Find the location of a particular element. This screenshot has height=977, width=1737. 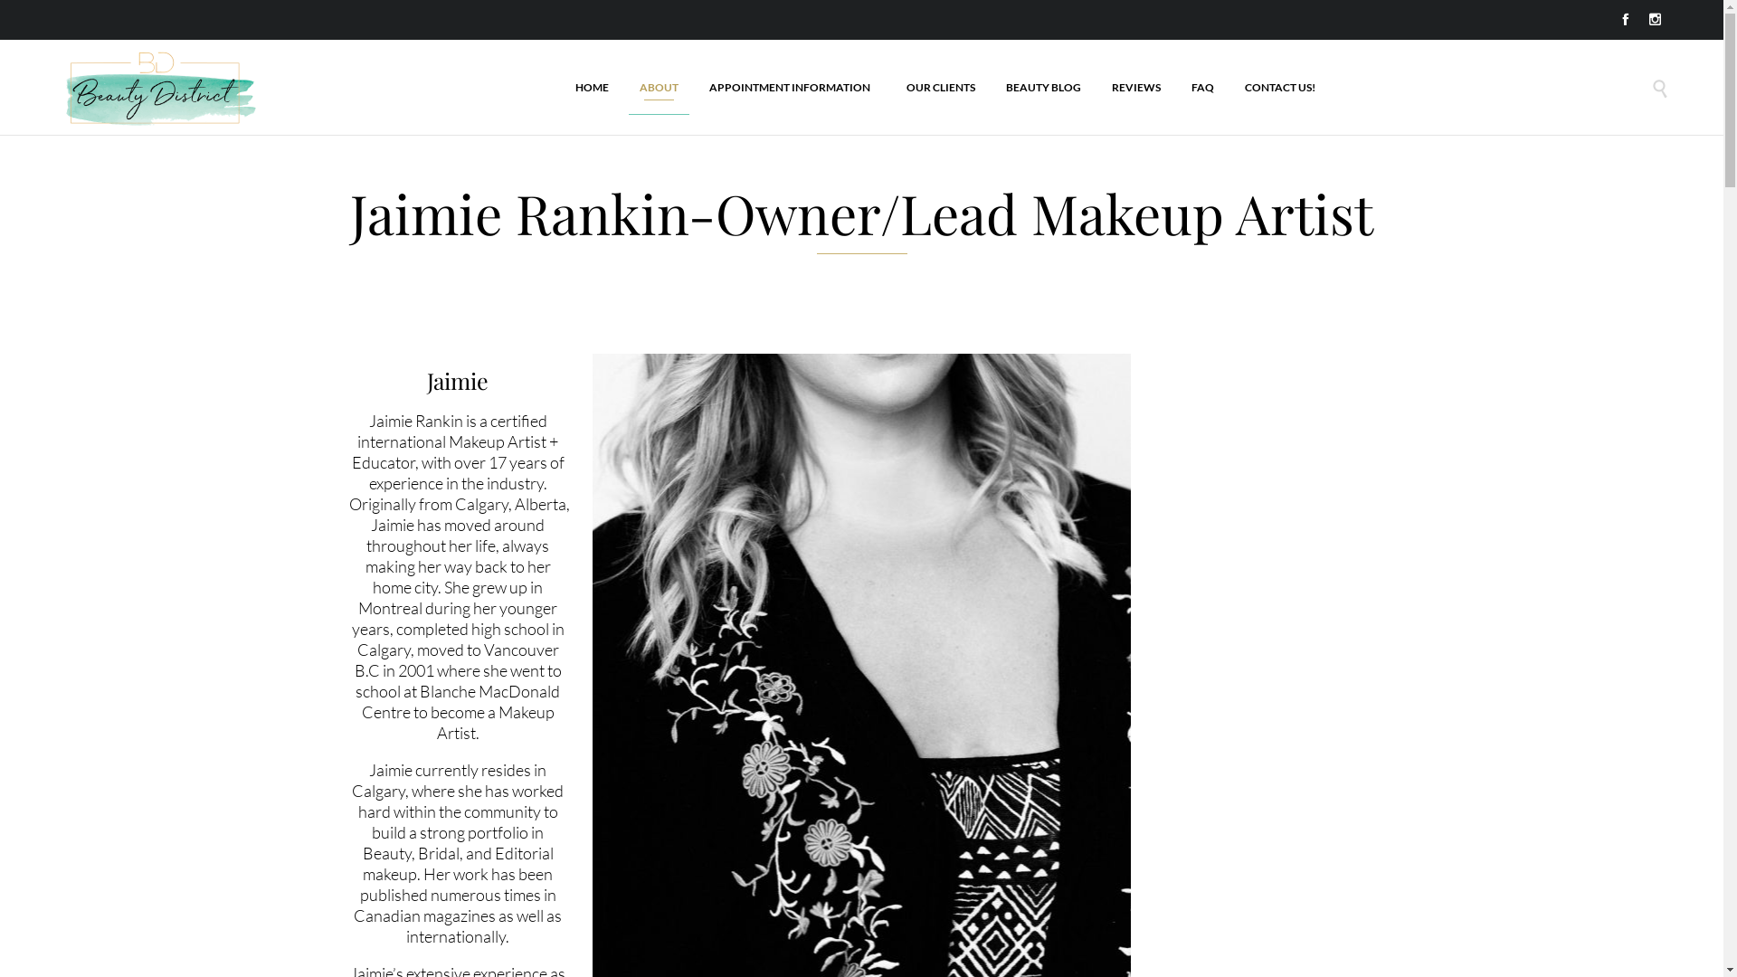

FAQ is located at coordinates (1203, 88).